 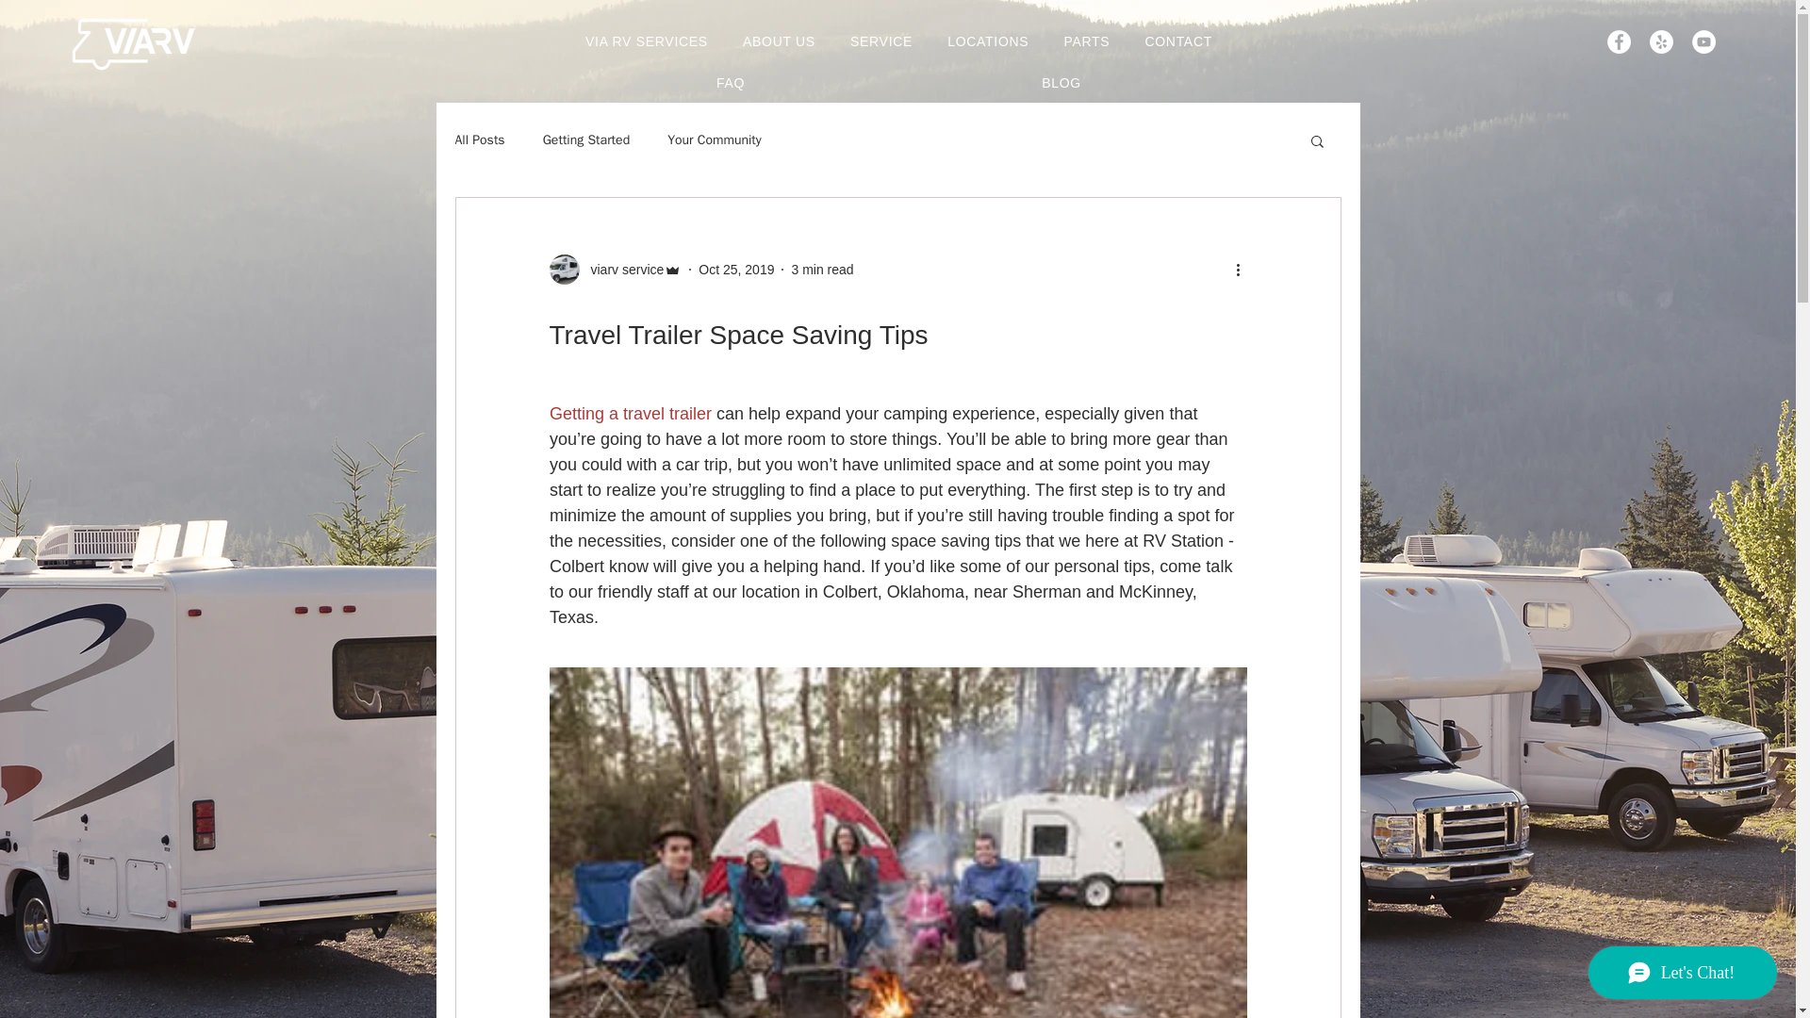 I want to click on ABOUT US, so click(x=779, y=41).